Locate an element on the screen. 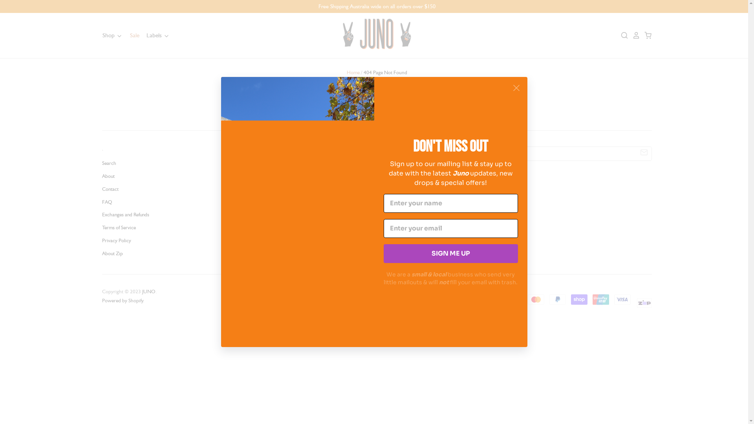 The width and height of the screenshot is (754, 424). Contact is located at coordinates (110, 189).